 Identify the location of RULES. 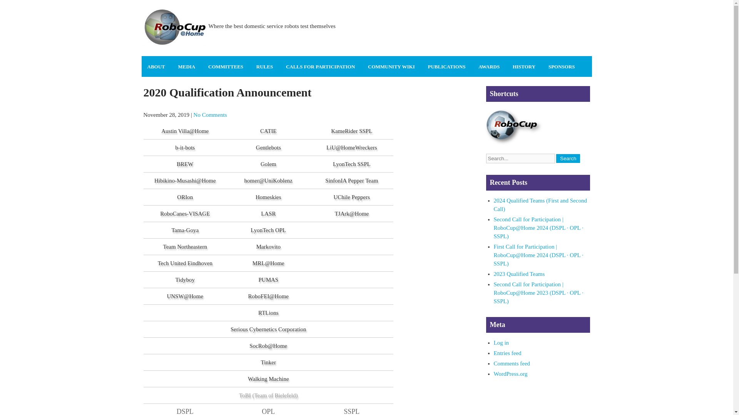
(264, 66).